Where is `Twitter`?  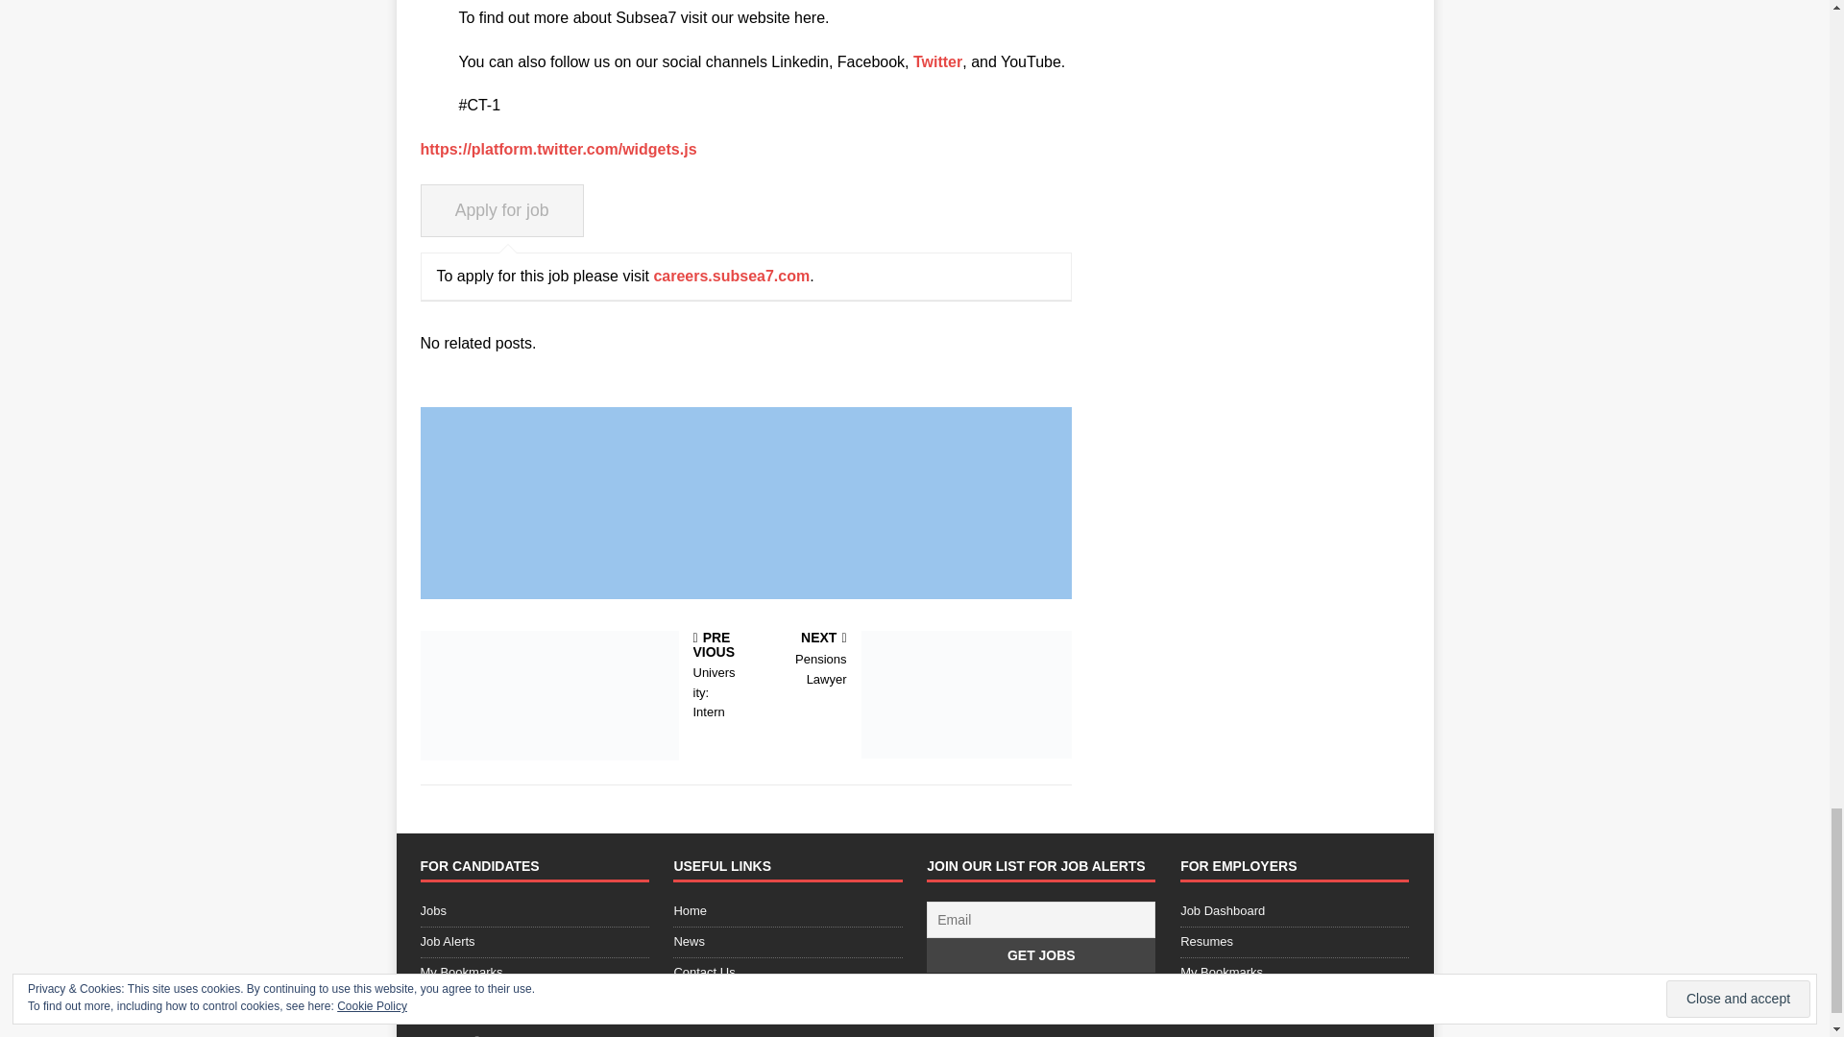
Twitter is located at coordinates (579, 676).